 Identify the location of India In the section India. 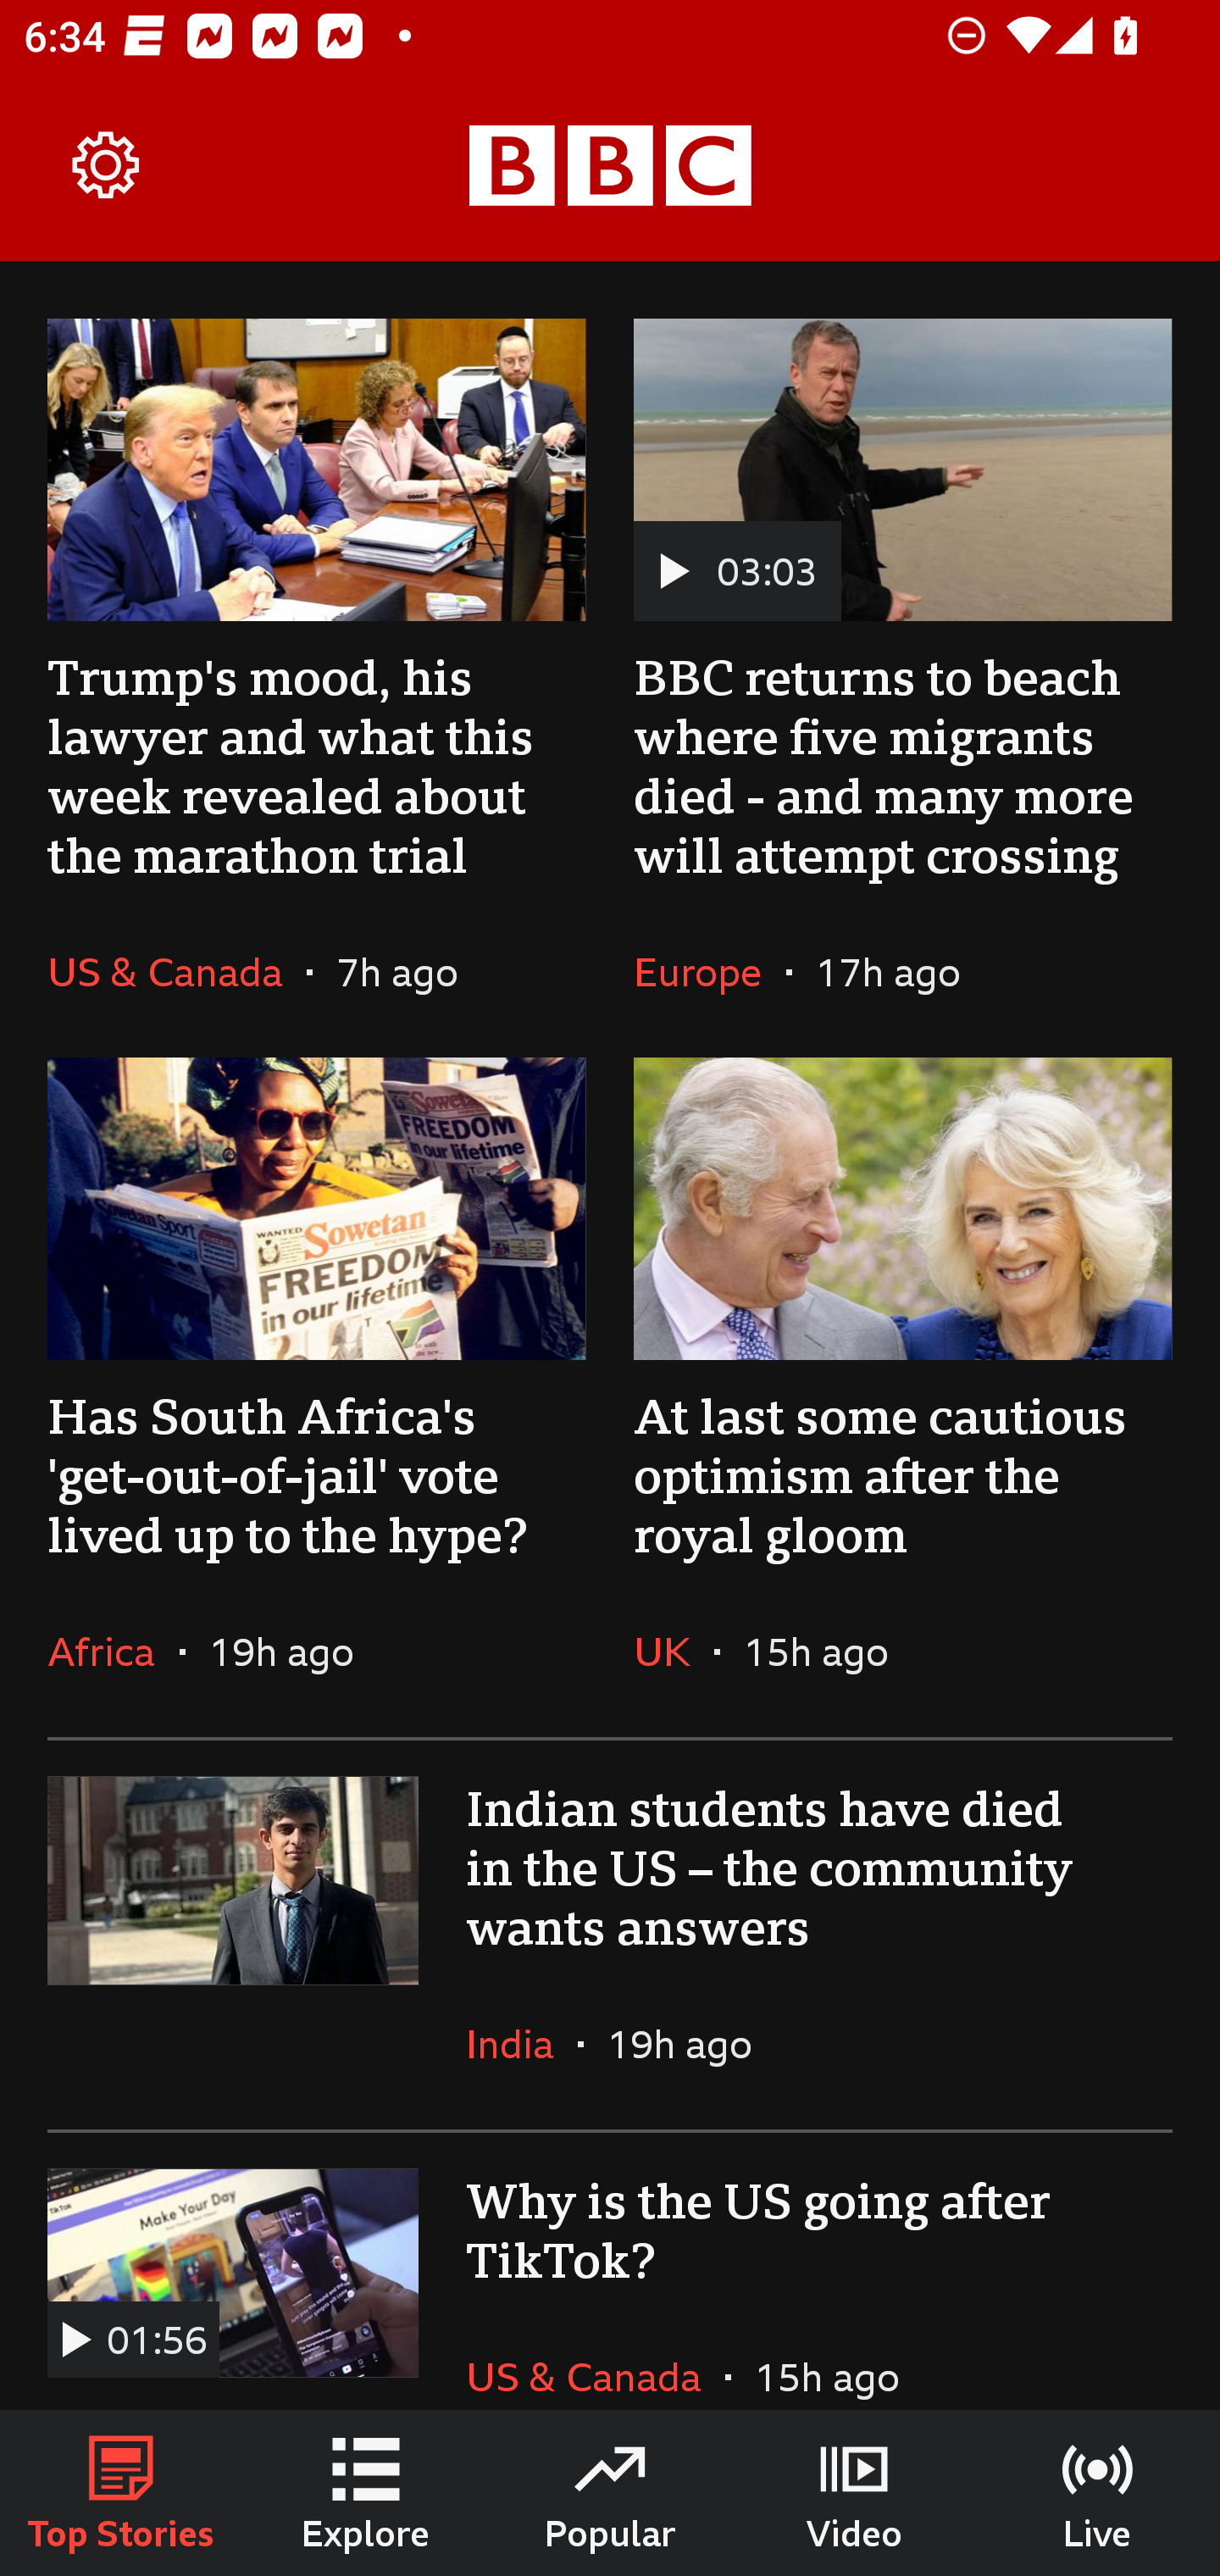
(522, 2044).